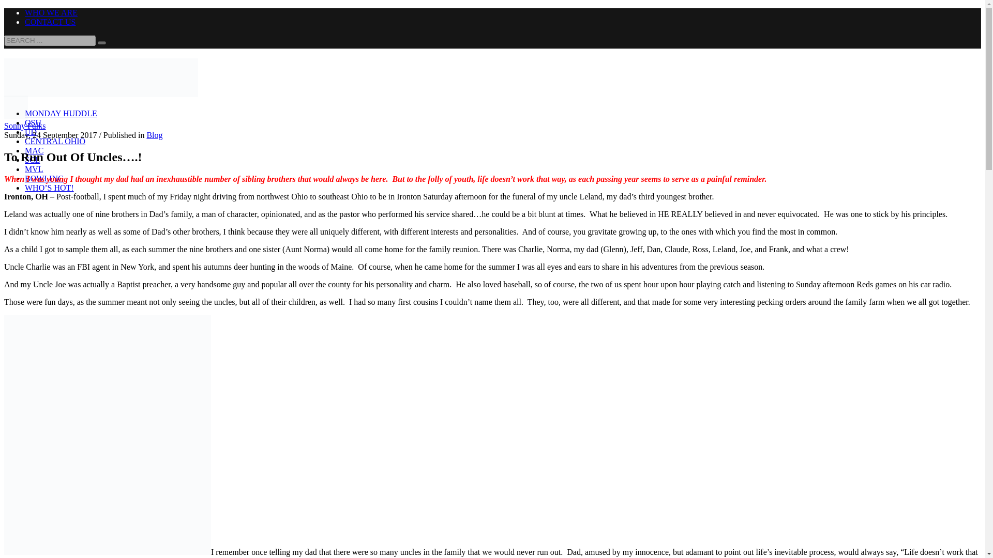 The width and height of the screenshot is (993, 558). Describe the element at coordinates (55, 141) in the screenshot. I see `CENTRAL OHIO` at that location.